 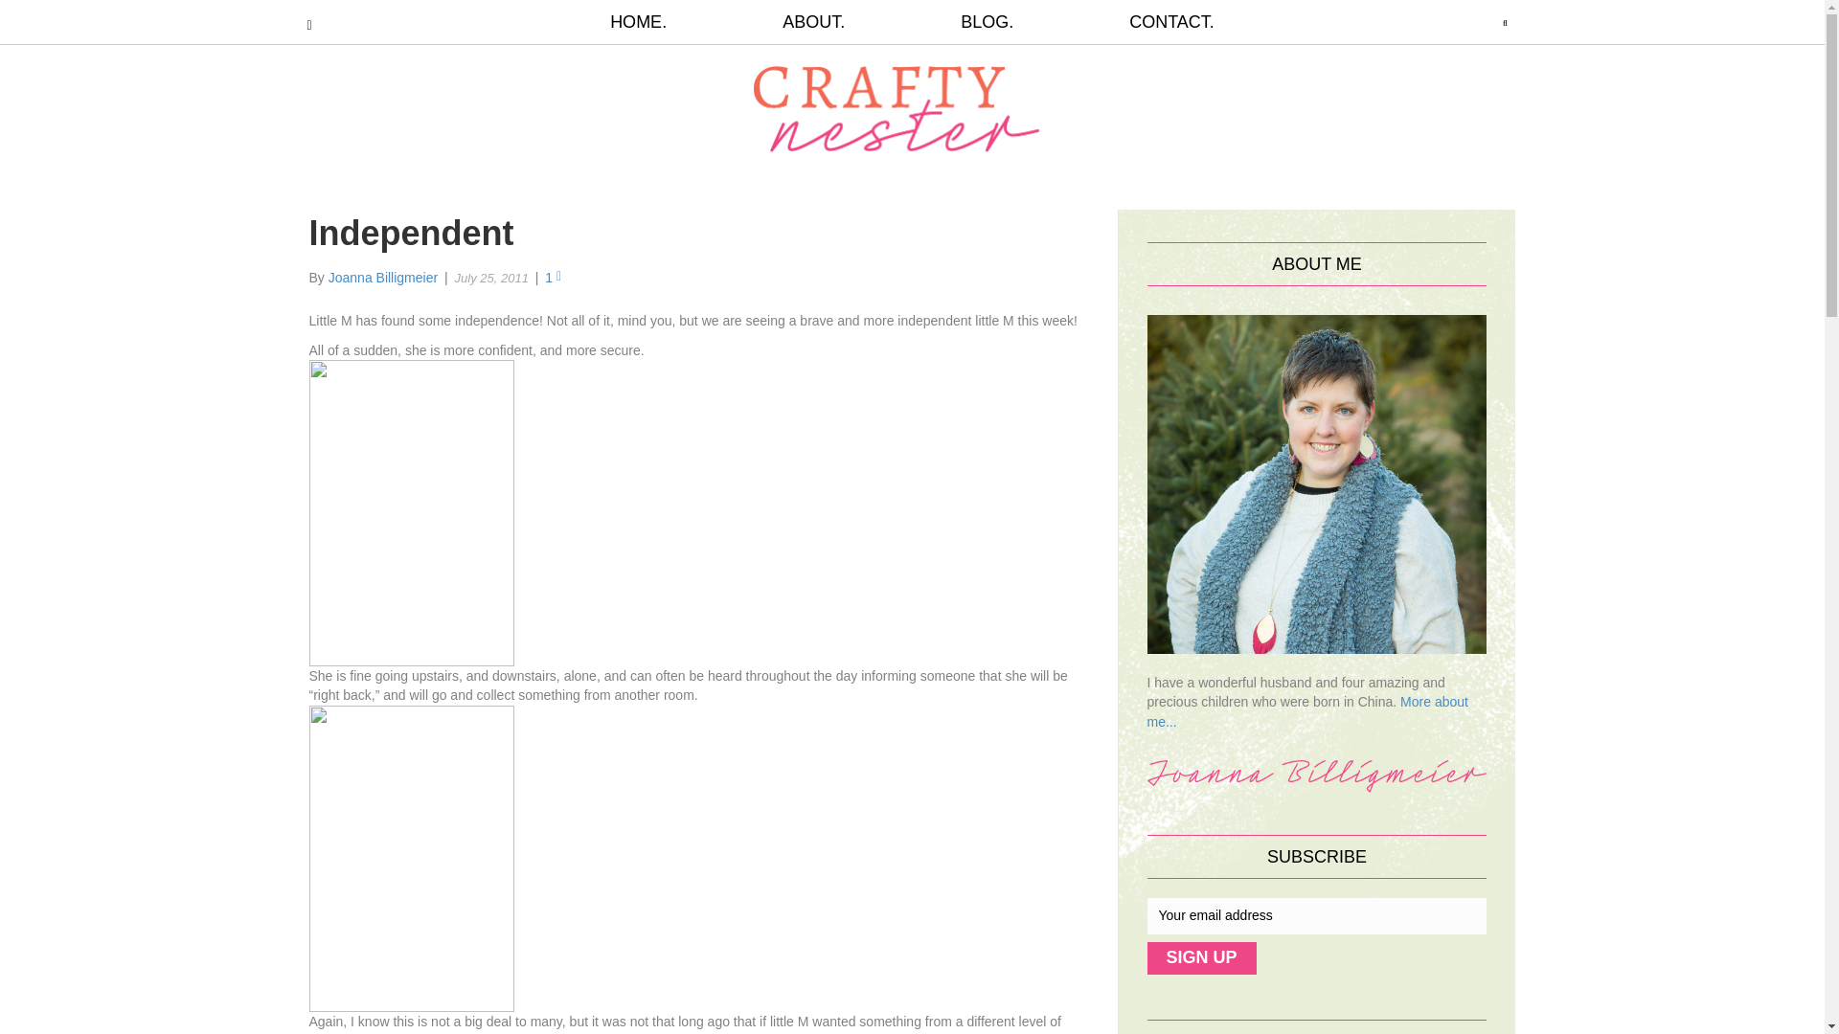 I want to click on 1, so click(x=552, y=278).